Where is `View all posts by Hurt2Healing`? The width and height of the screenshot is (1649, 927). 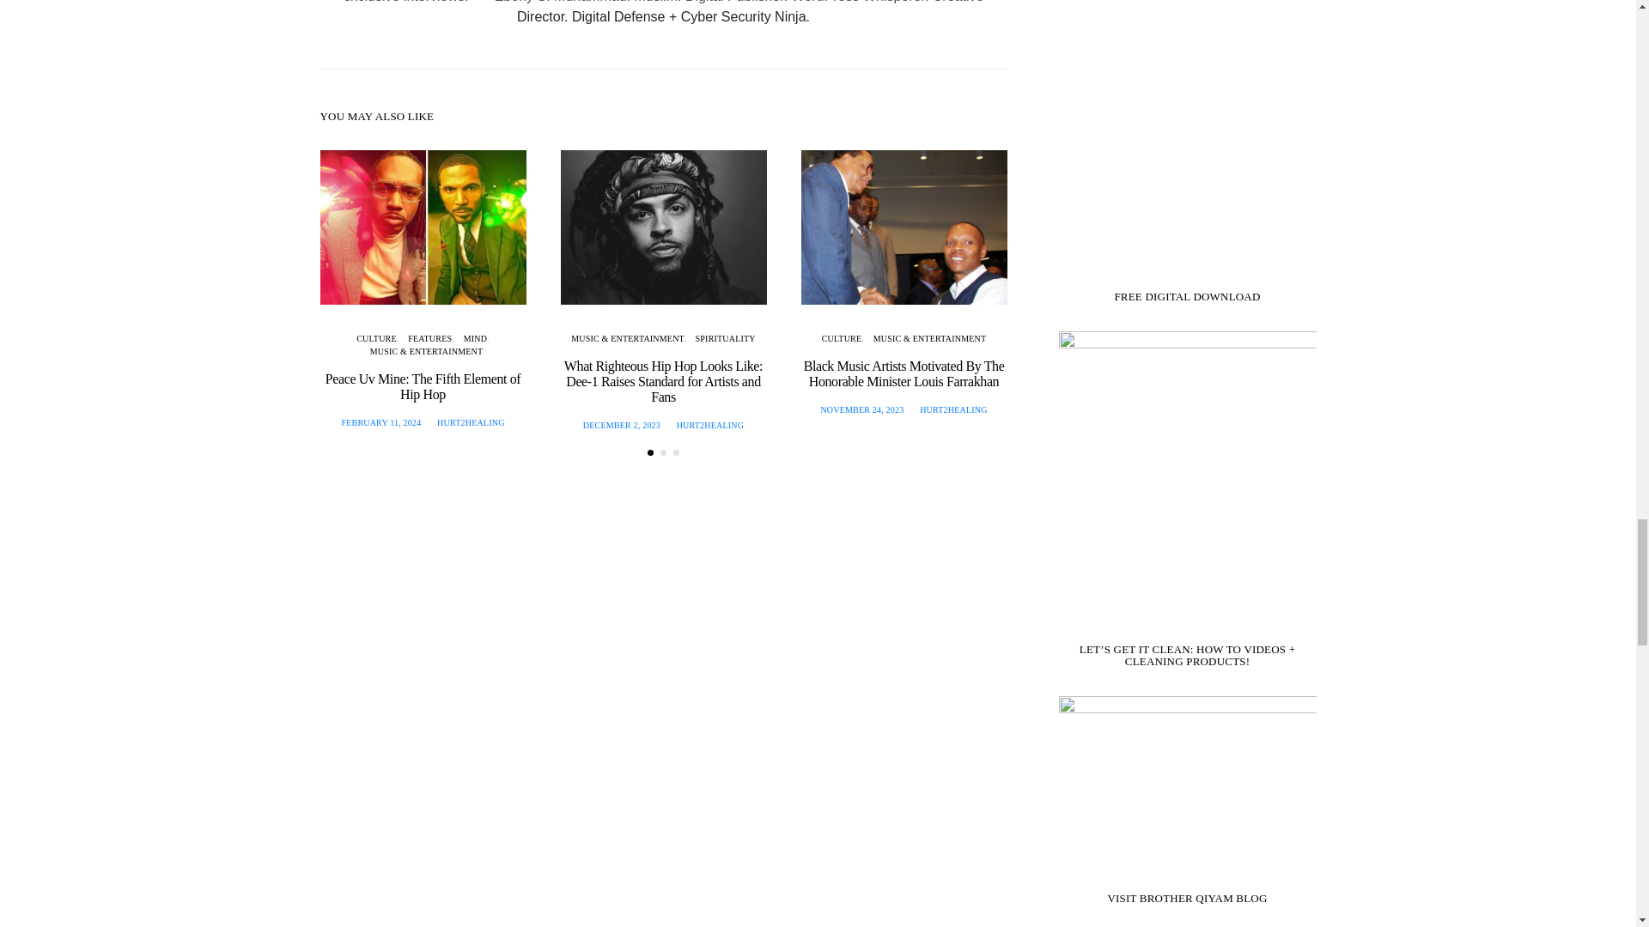
View all posts by Hurt2Healing is located at coordinates (709, 426).